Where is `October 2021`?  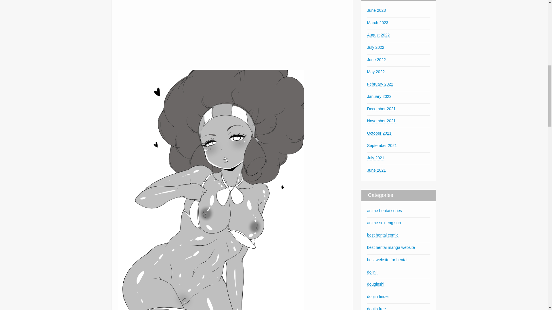
October 2021 is located at coordinates (379, 133).